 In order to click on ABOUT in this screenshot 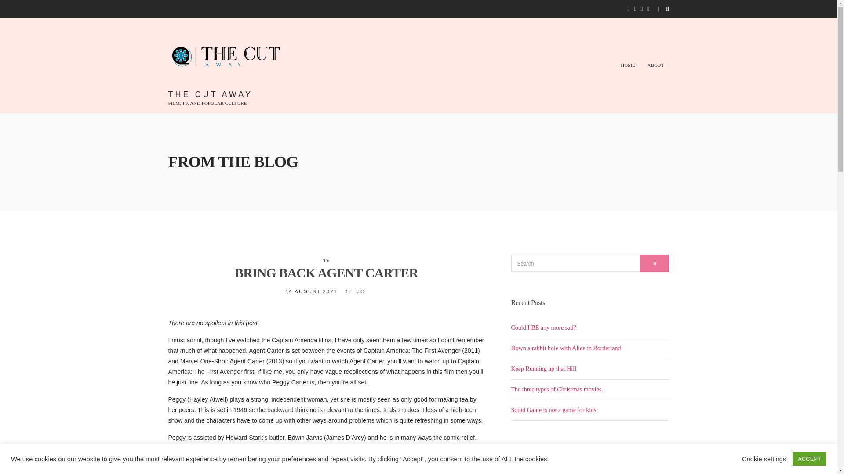, I will do `click(656, 65)`.